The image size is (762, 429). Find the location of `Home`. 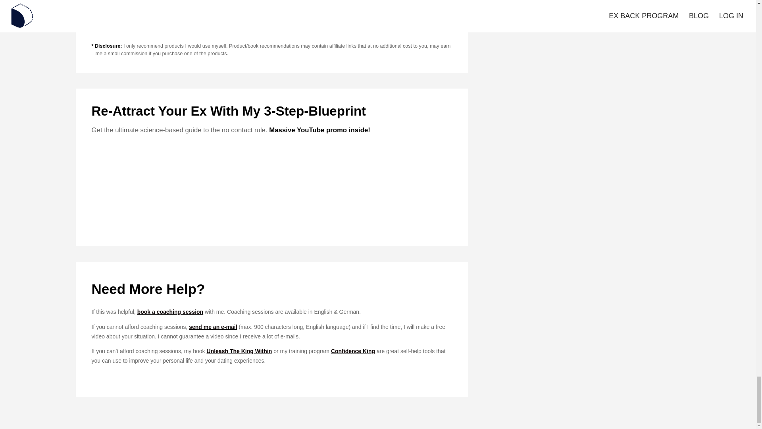

Home is located at coordinates (98, 21).